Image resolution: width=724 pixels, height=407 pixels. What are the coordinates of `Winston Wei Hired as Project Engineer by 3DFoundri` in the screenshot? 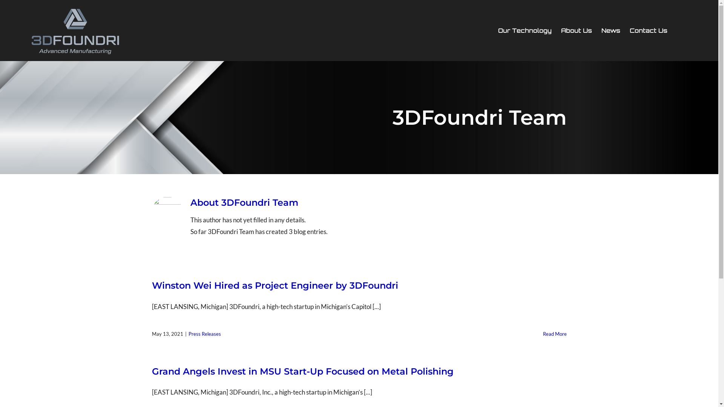 It's located at (275, 286).